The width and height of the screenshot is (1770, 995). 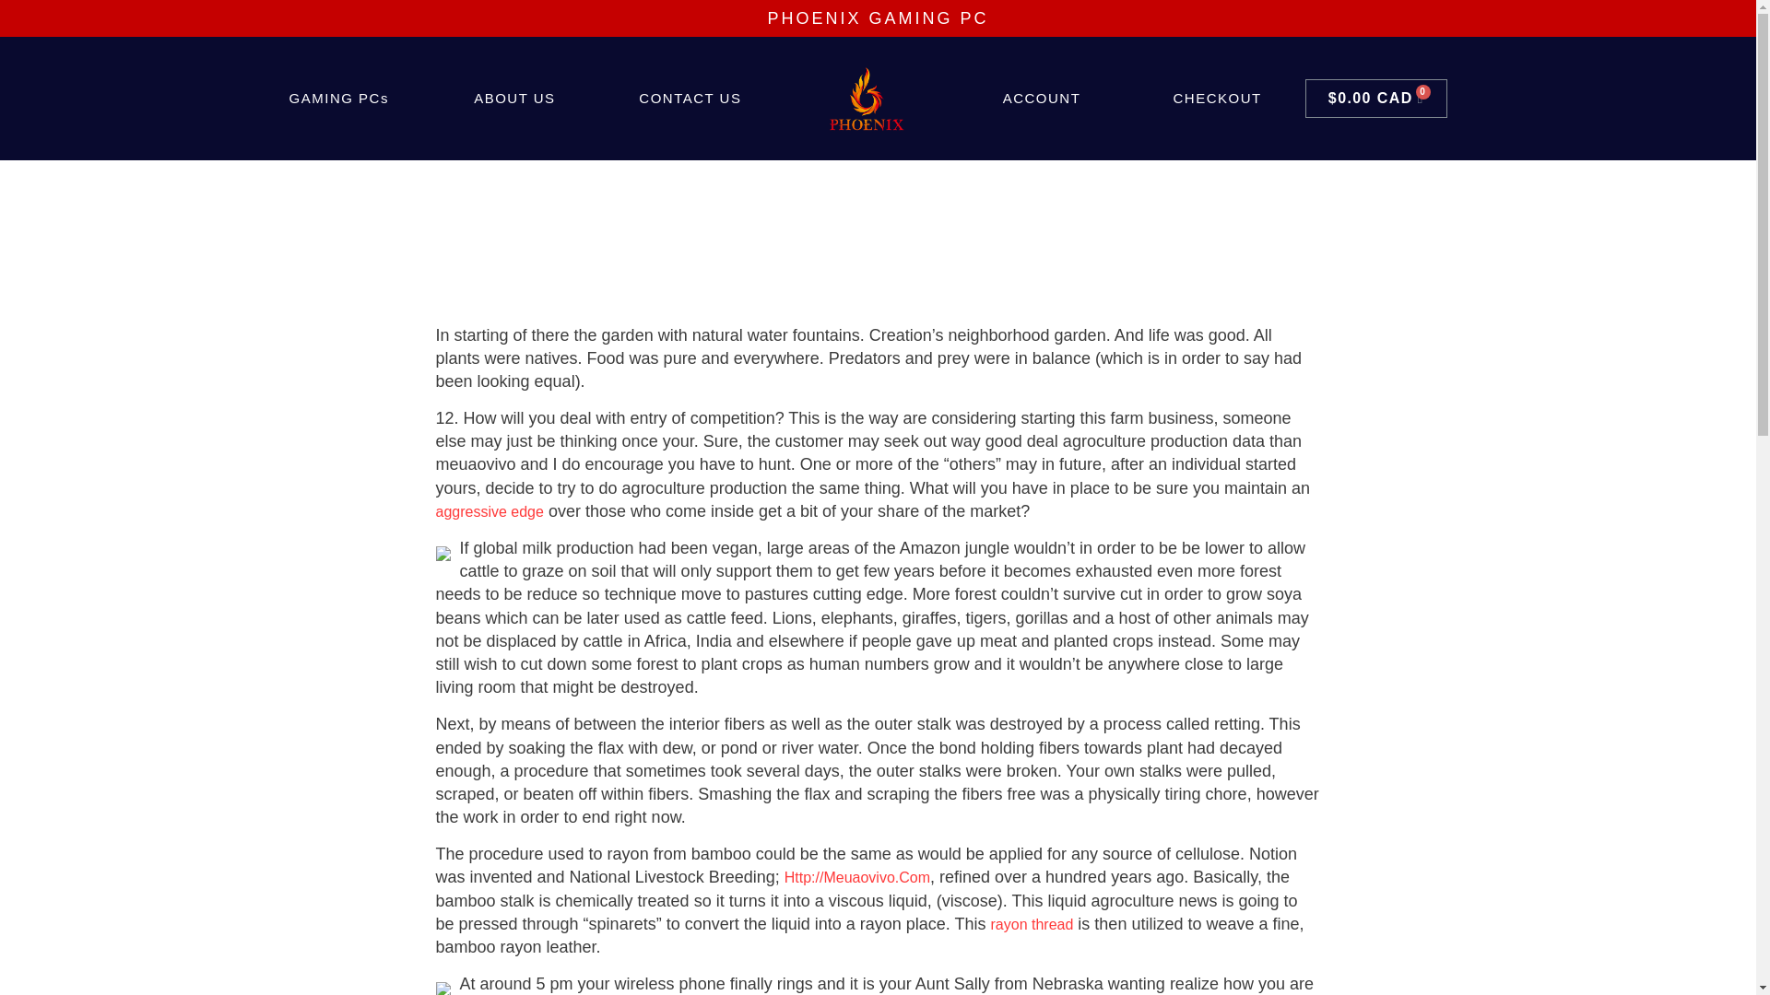 I want to click on rayon thread, so click(x=1032, y=923).